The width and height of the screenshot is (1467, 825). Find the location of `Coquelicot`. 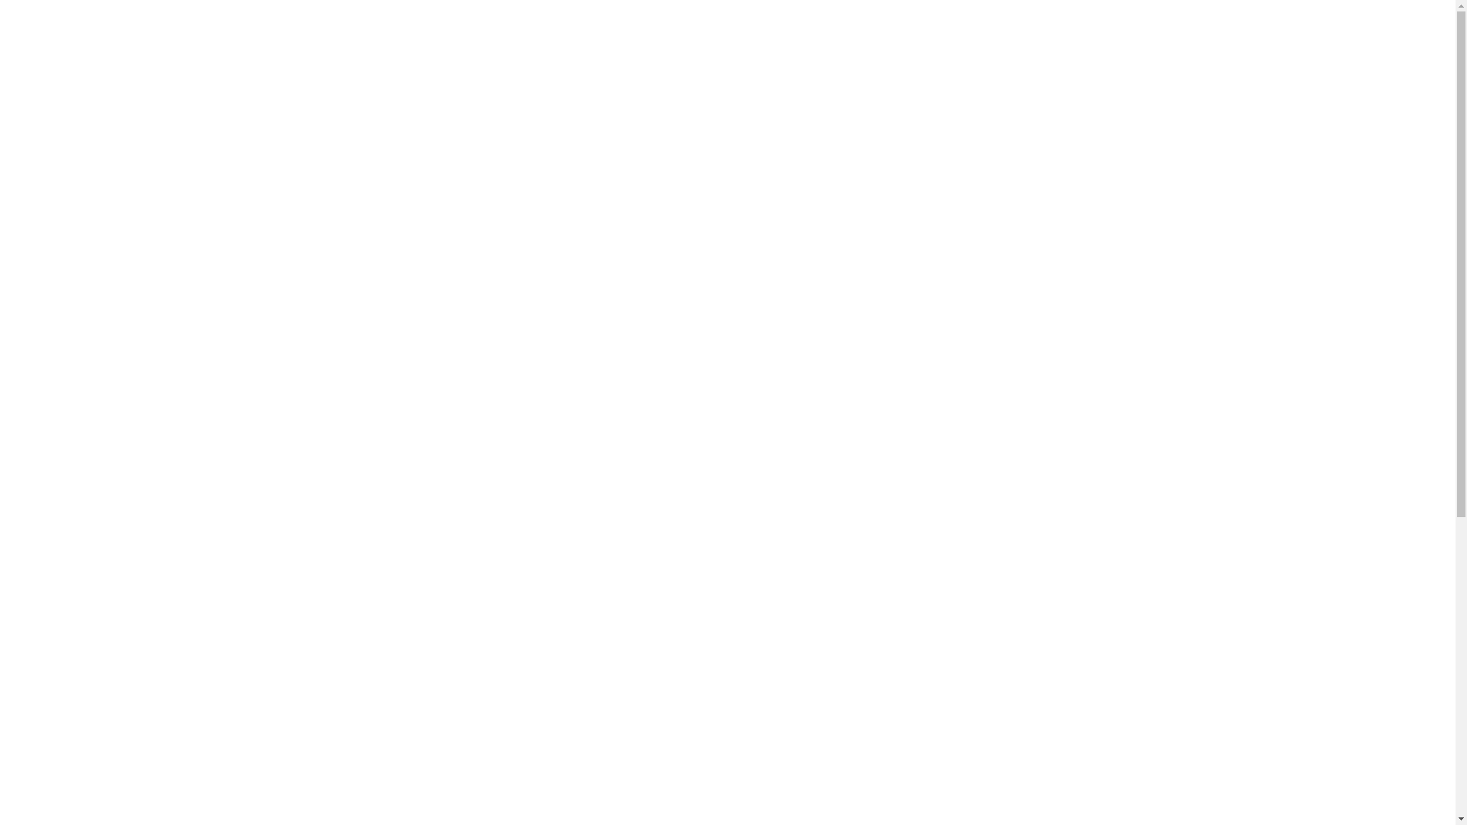

Coquelicot is located at coordinates (1028, 750).